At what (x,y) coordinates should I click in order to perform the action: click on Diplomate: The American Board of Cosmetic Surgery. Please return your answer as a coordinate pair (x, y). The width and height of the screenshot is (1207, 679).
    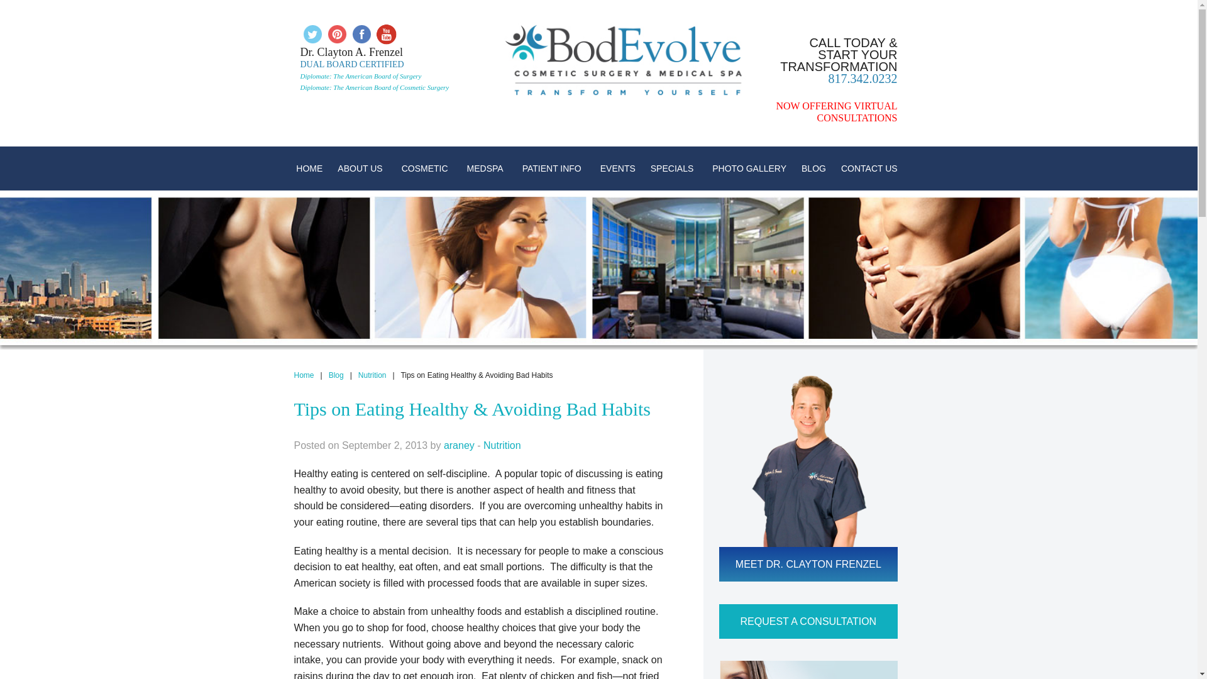
    Looking at the image, I should click on (375, 87).